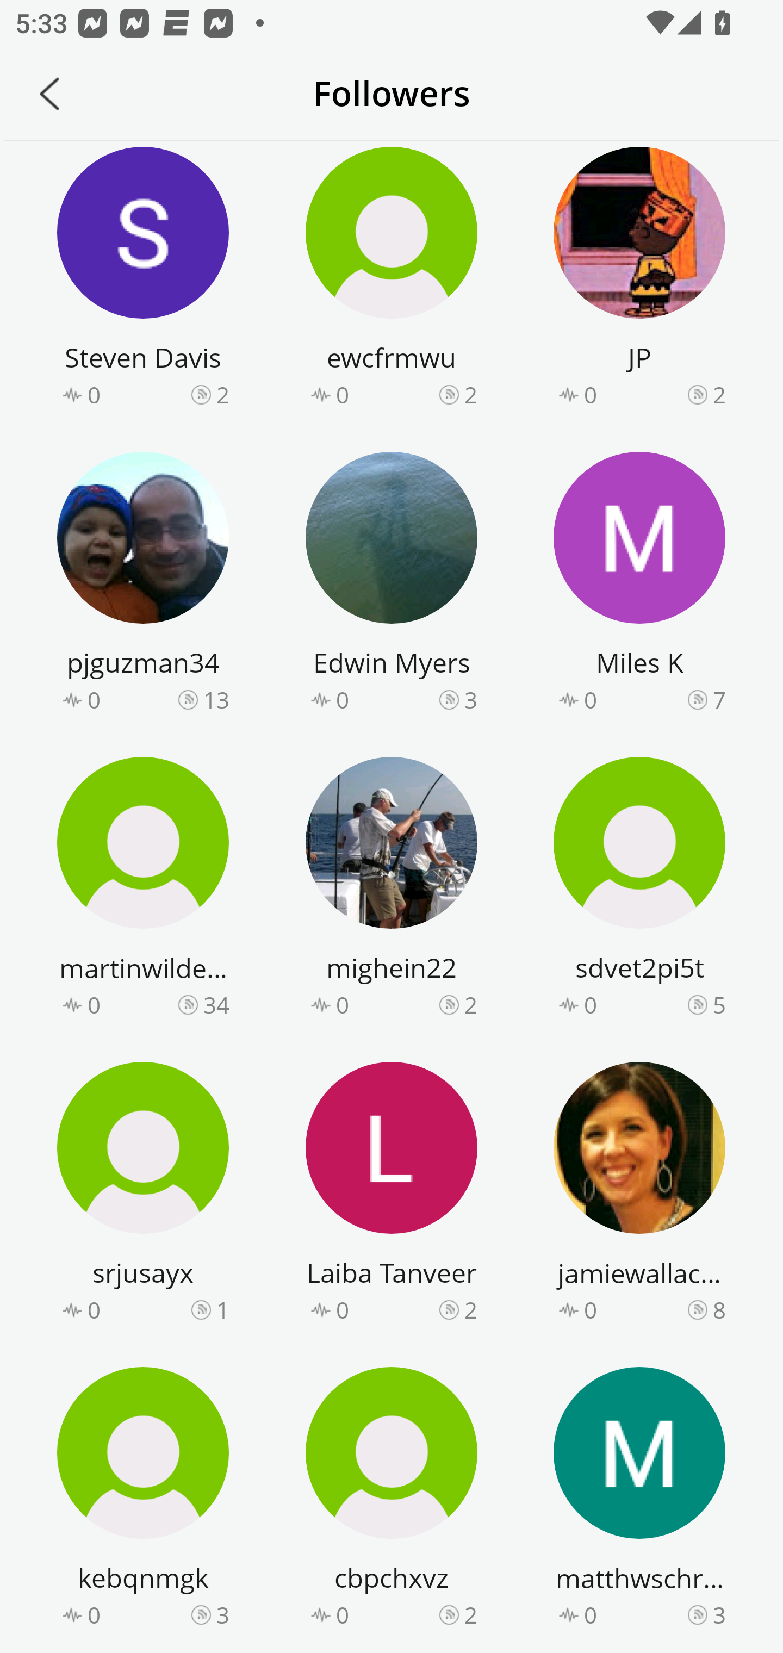  What do you see at coordinates (719, 1310) in the screenshot?
I see `8` at bounding box center [719, 1310].